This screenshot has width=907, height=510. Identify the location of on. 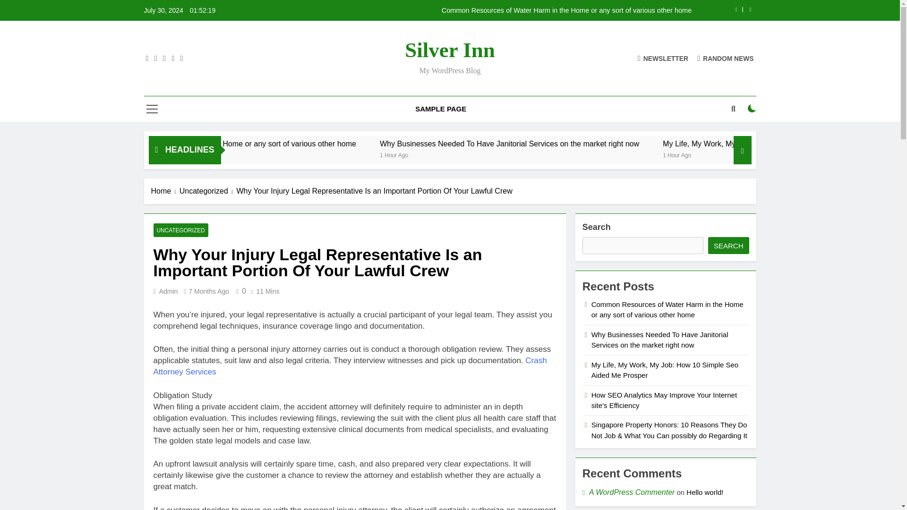
(752, 109).